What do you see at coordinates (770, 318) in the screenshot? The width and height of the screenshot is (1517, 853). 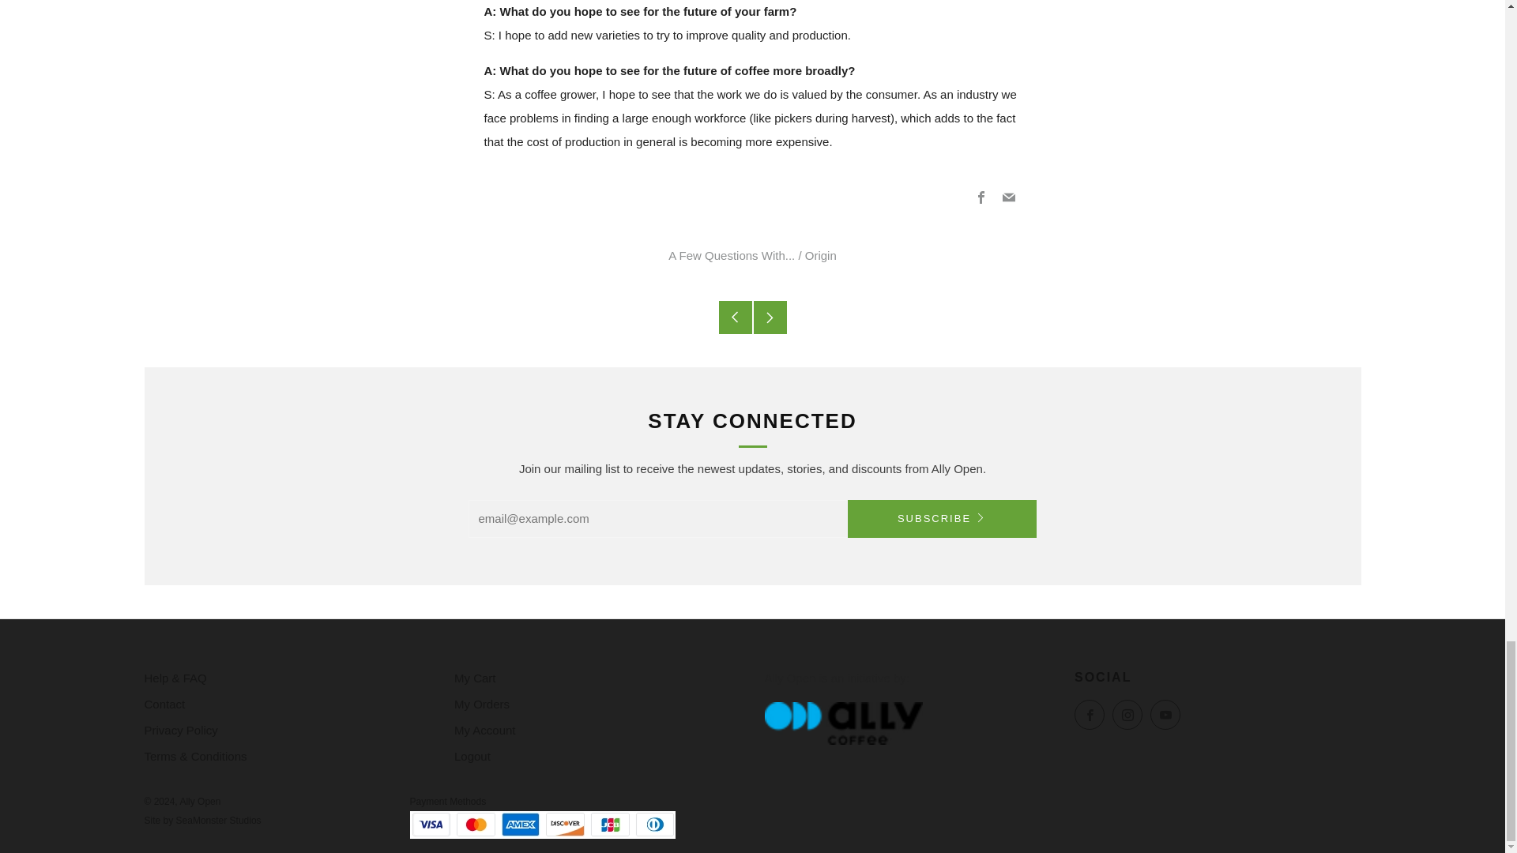 I see `Newer Post` at bounding box center [770, 318].